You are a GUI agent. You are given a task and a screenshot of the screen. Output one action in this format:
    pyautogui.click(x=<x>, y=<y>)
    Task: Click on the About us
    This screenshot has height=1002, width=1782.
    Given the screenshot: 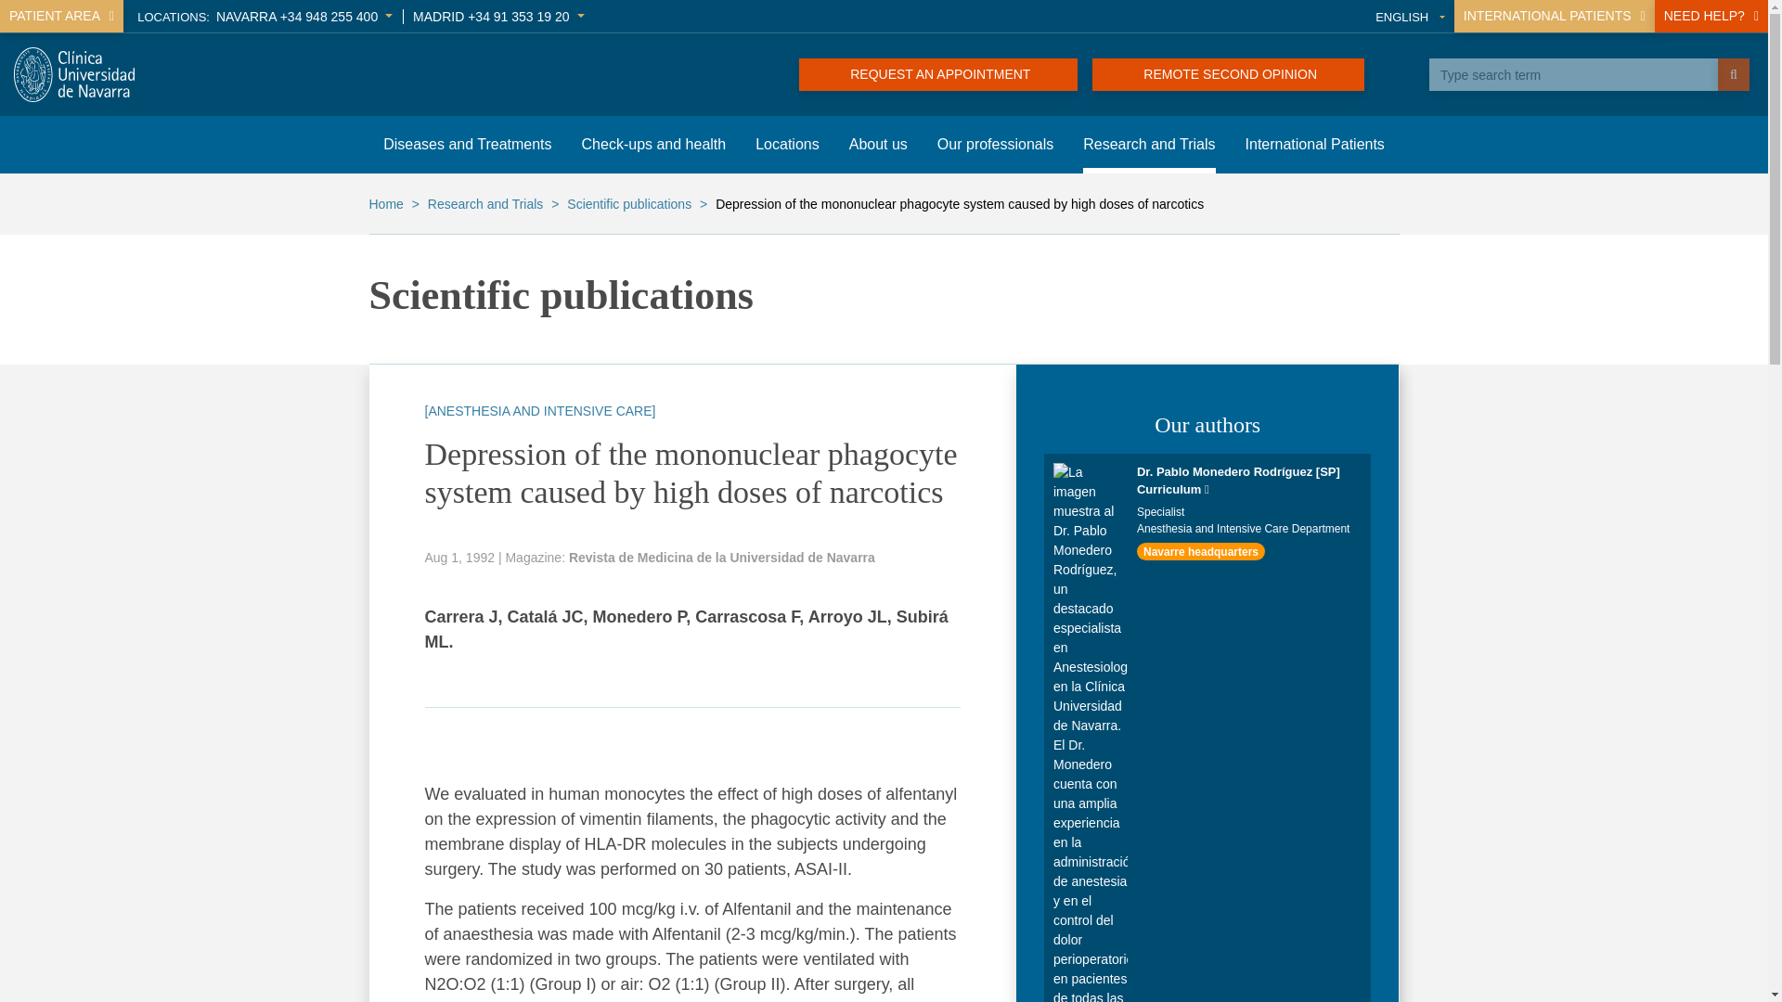 What is the action you would take?
    pyautogui.click(x=878, y=145)
    